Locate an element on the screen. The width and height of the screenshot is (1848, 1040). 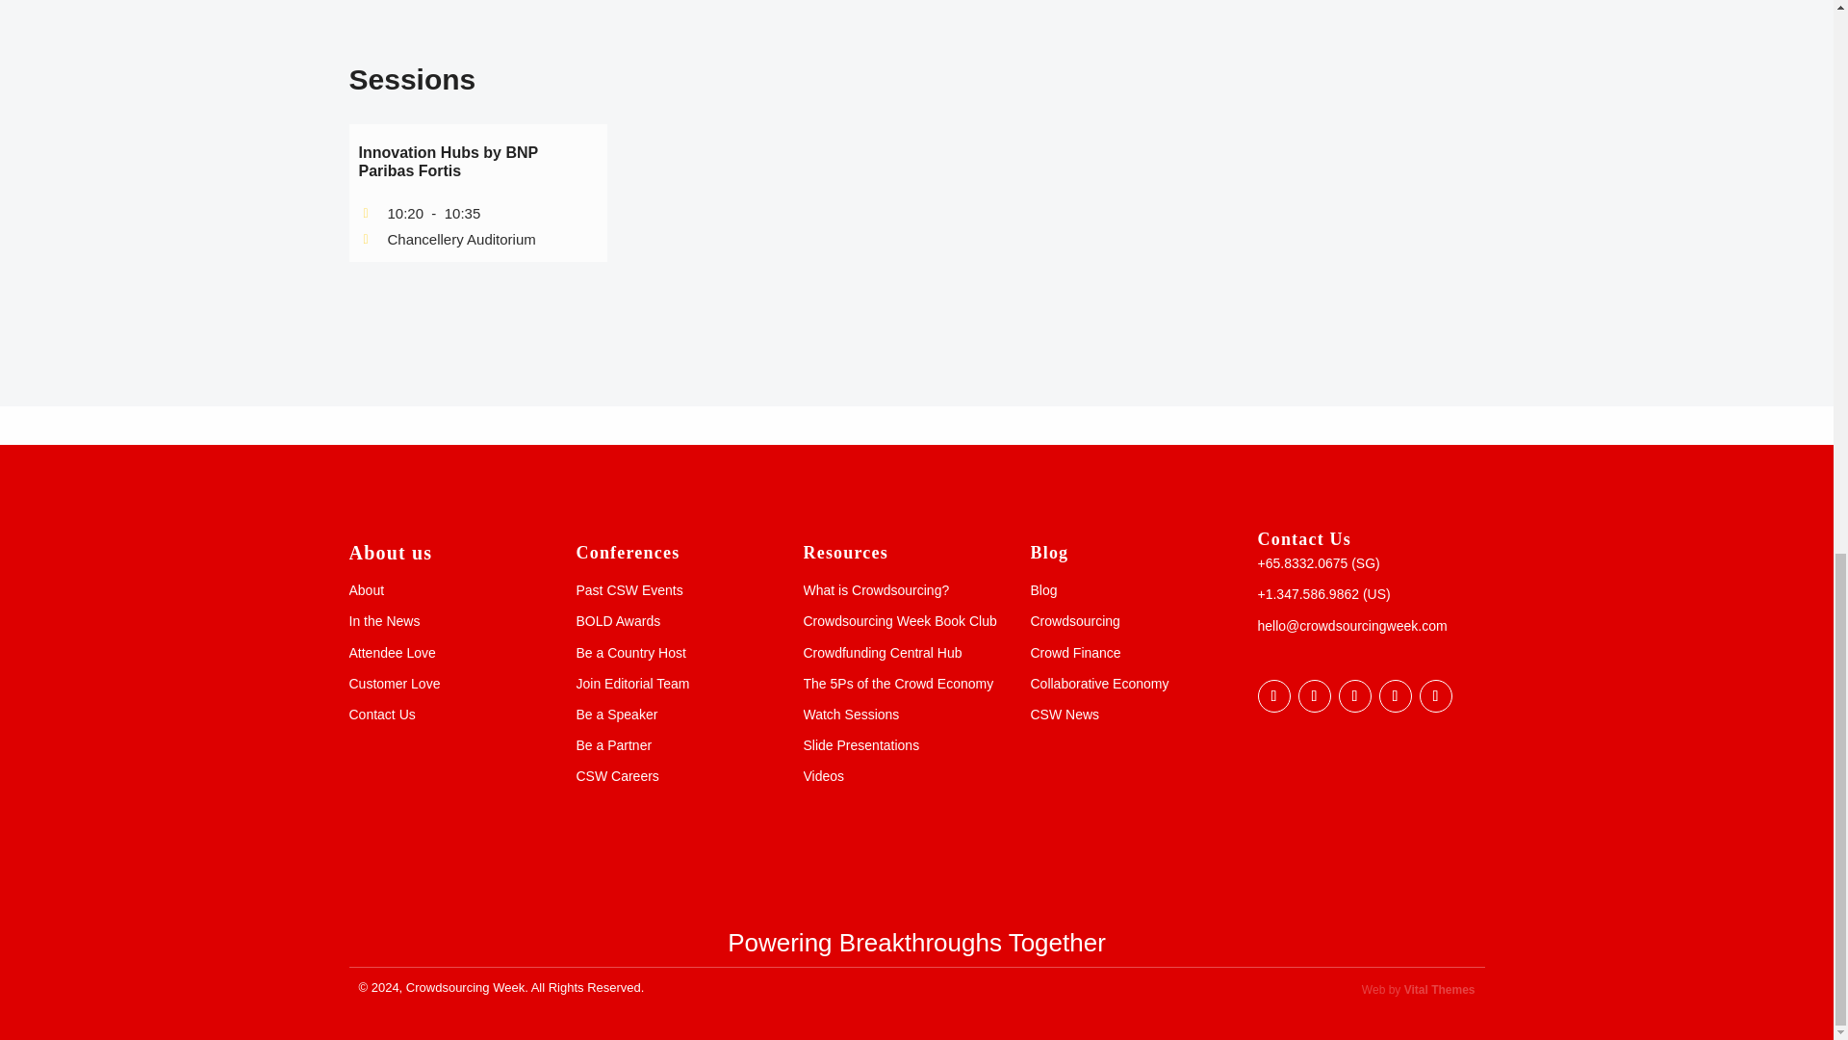
BOLD Awards is located at coordinates (617, 621).